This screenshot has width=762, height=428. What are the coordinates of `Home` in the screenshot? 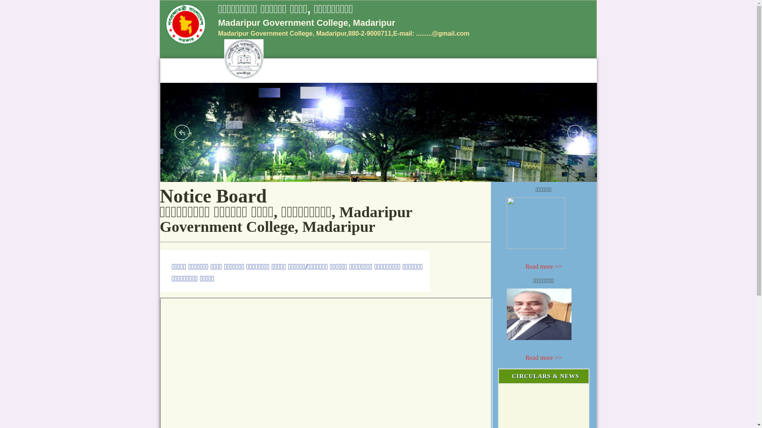 It's located at (168, 175).